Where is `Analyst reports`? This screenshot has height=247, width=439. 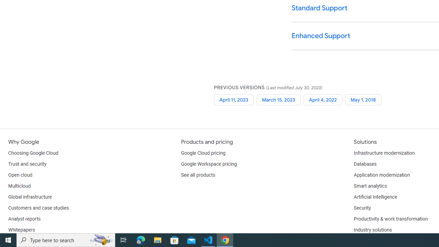
Analyst reports is located at coordinates (25, 219).